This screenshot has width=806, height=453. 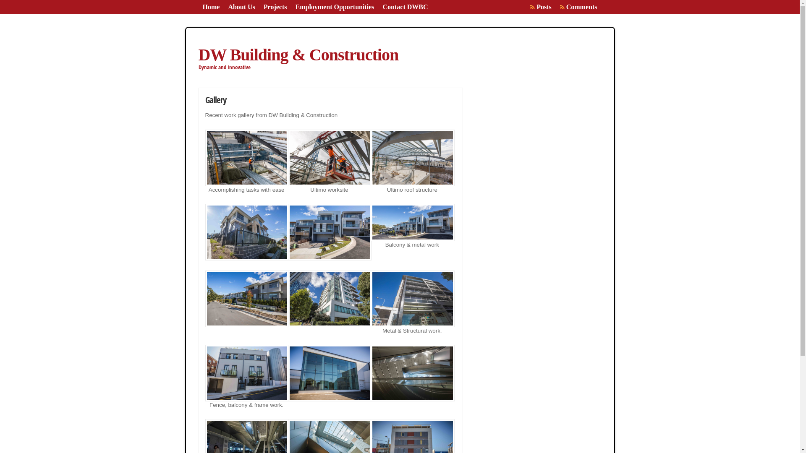 What do you see at coordinates (582, 7) in the screenshot?
I see `Comments` at bounding box center [582, 7].